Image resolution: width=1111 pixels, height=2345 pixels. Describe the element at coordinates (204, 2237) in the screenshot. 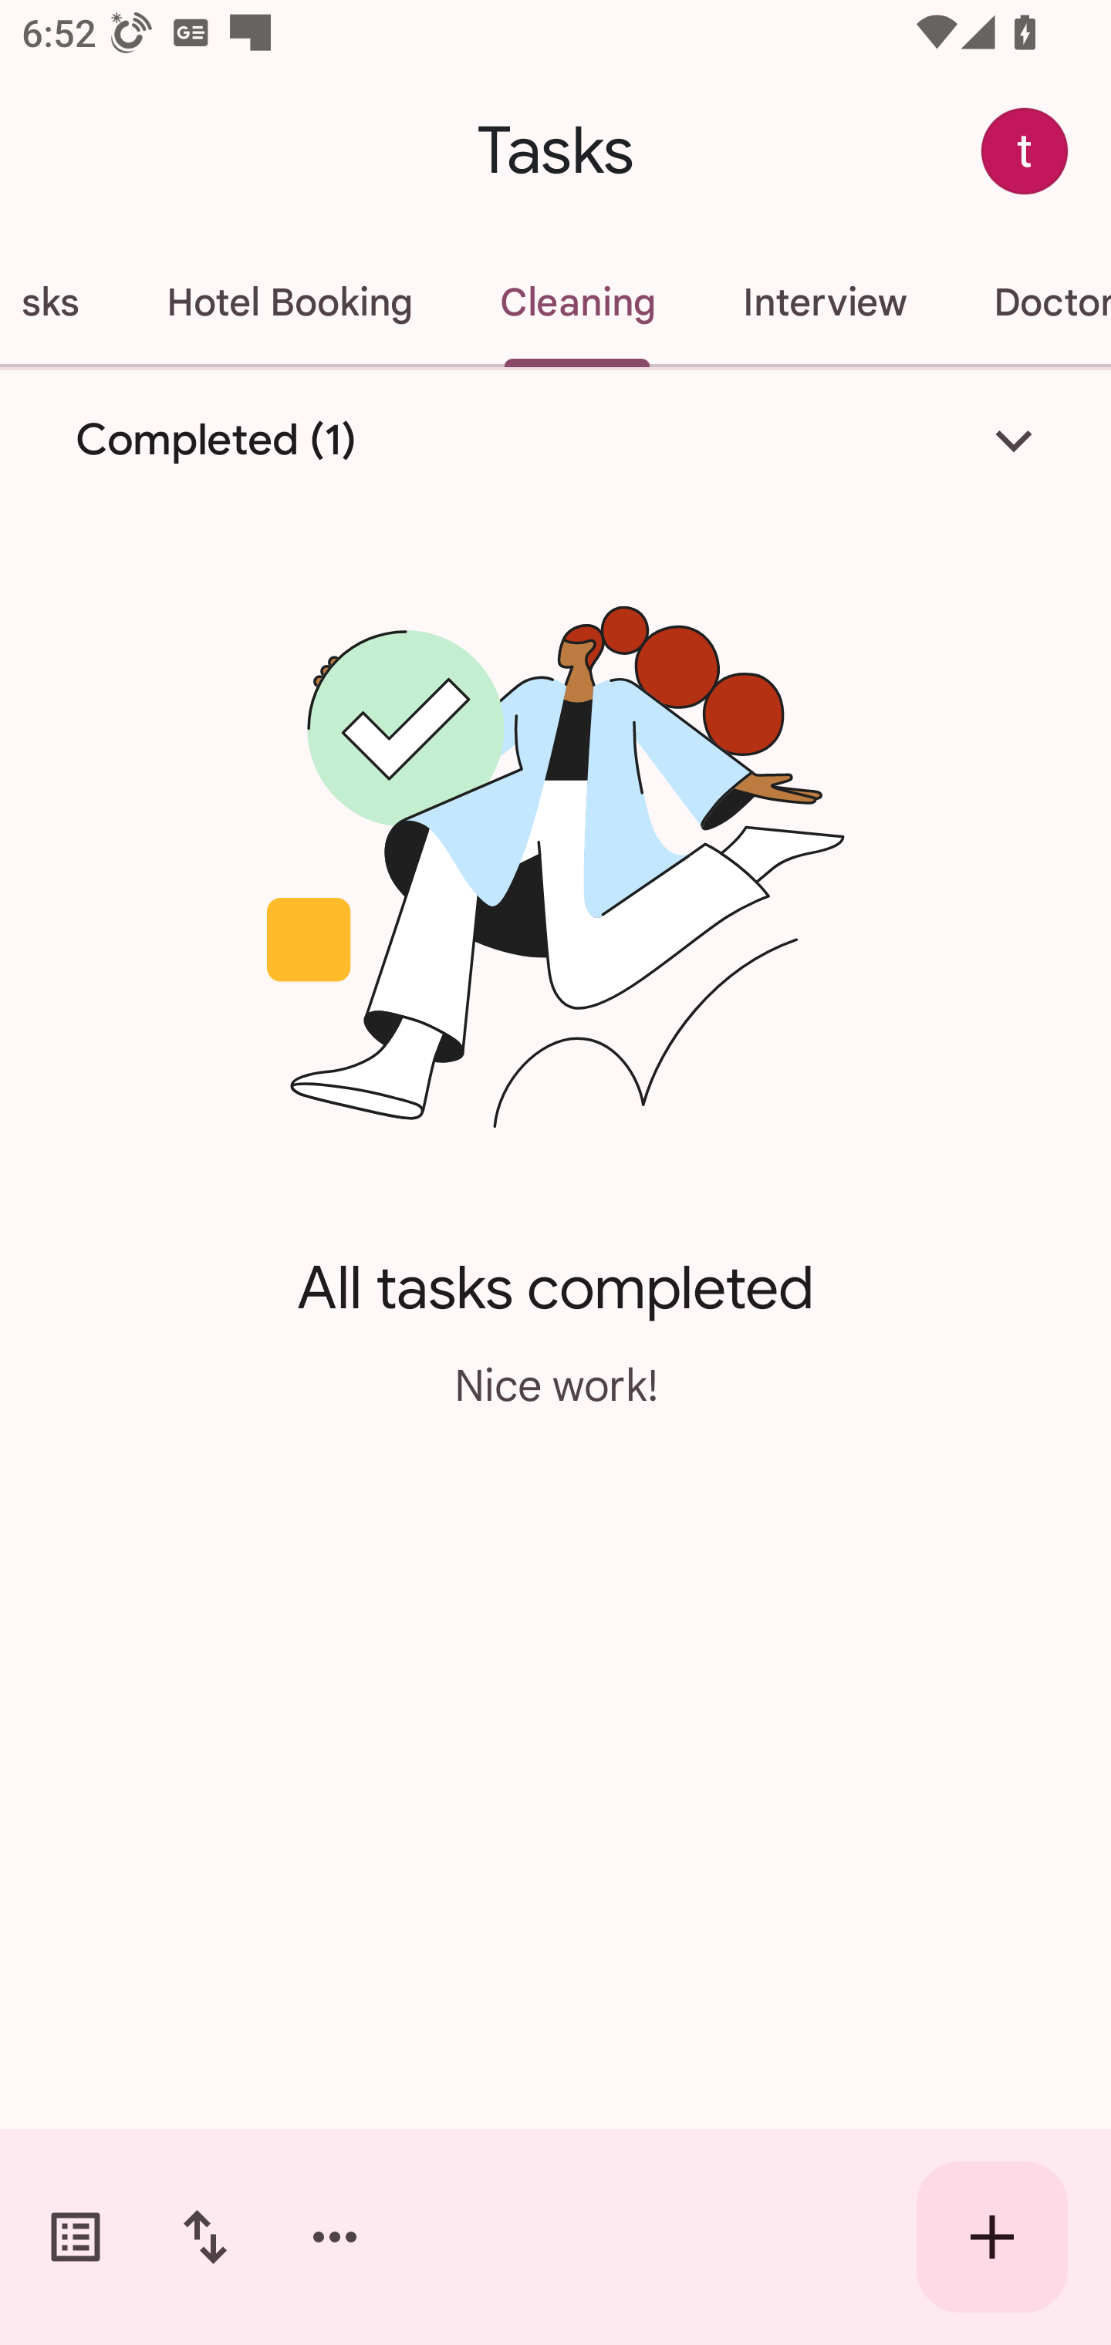

I see `Change sort order` at that location.